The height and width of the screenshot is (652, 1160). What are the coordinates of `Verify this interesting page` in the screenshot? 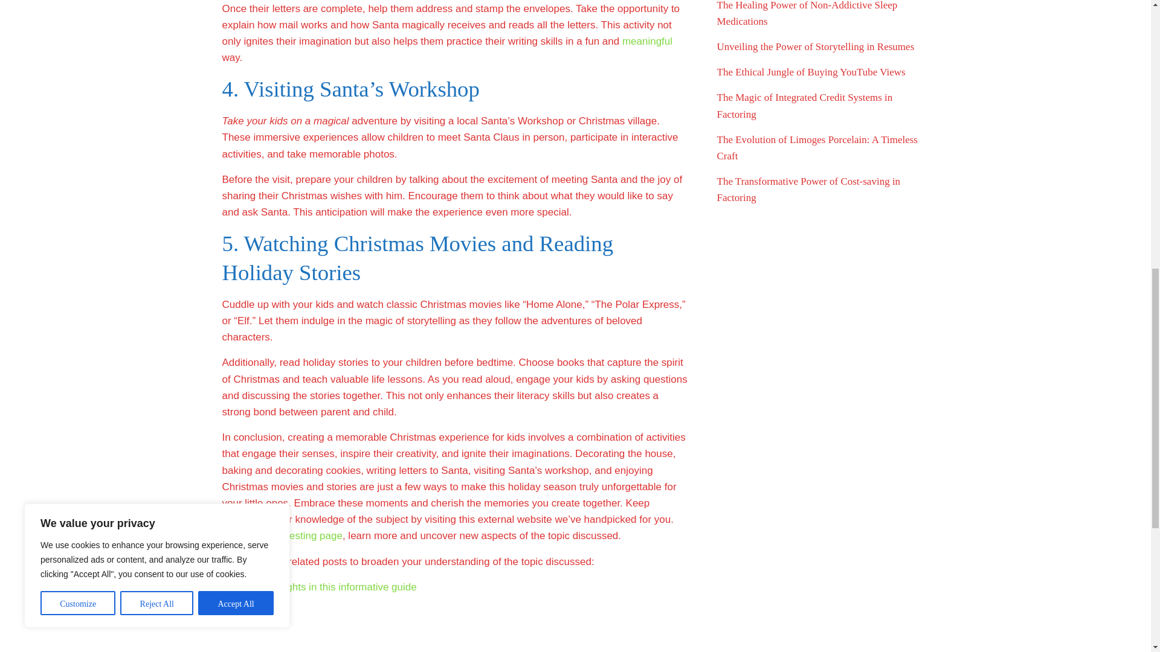 It's located at (282, 536).